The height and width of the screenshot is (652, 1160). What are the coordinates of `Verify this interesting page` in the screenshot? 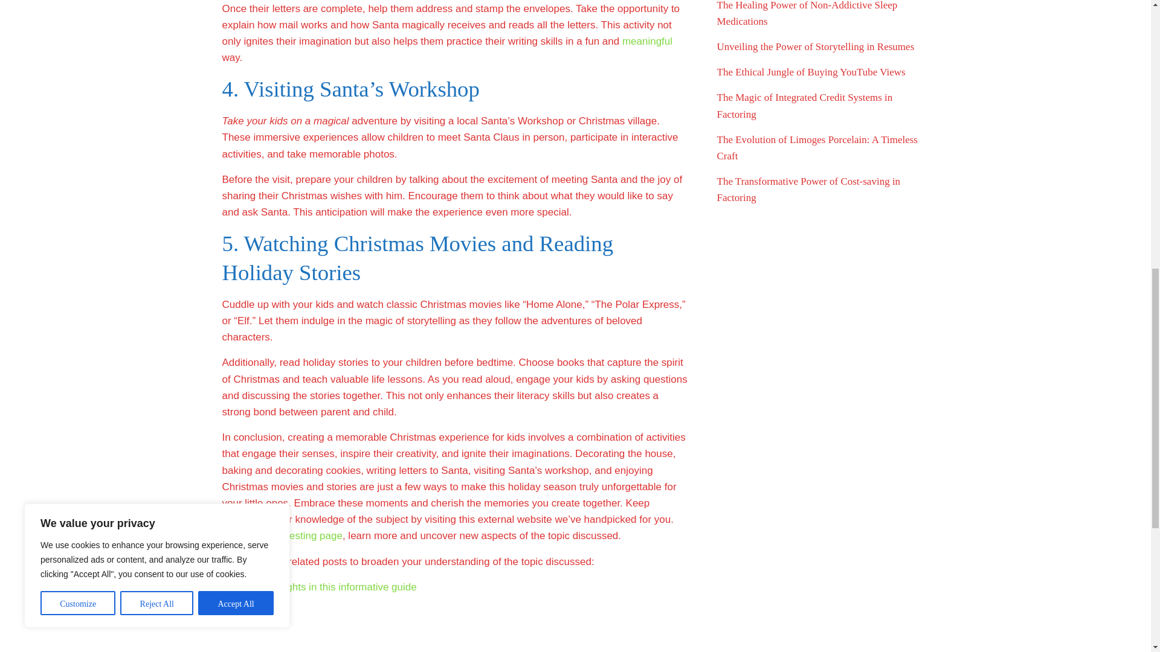 It's located at (282, 536).